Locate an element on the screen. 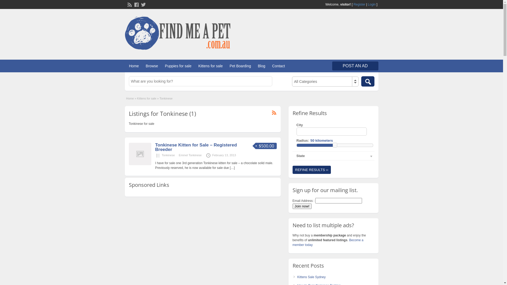 The height and width of the screenshot is (285, 507). Contact is located at coordinates (279, 66).